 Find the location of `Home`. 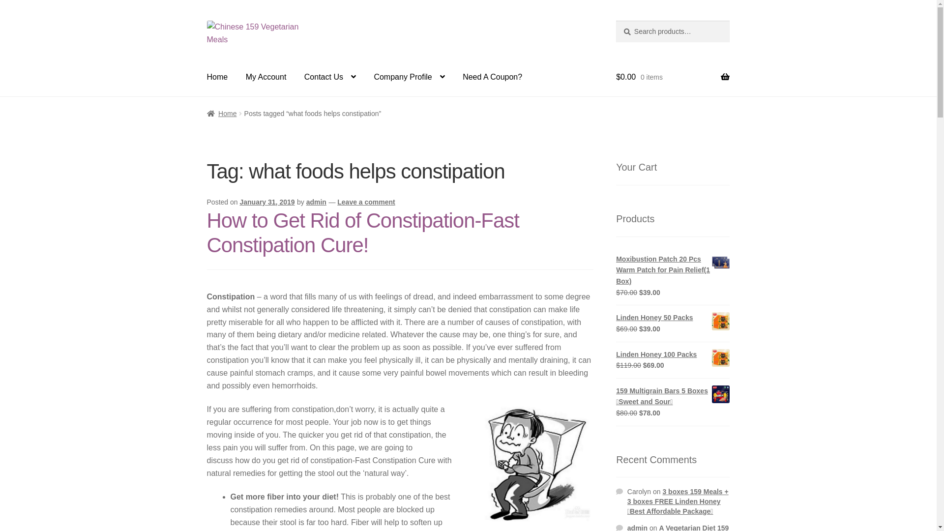

Home is located at coordinates (217, 77).